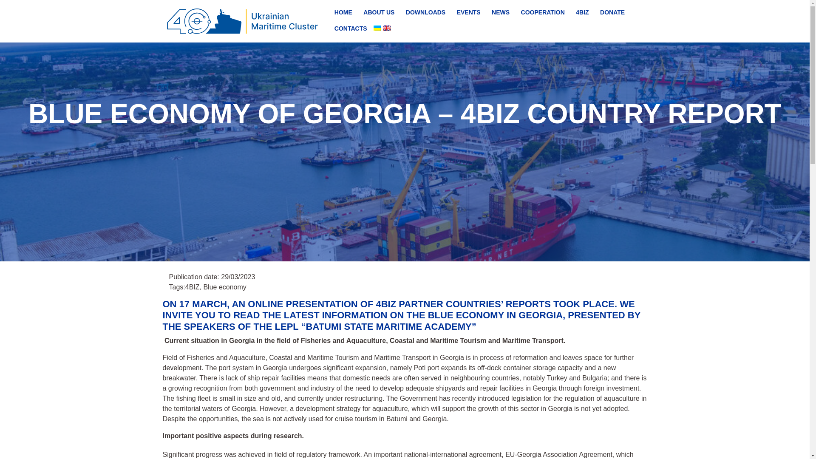  I want to click on 4BIZ, so click(582, 12).